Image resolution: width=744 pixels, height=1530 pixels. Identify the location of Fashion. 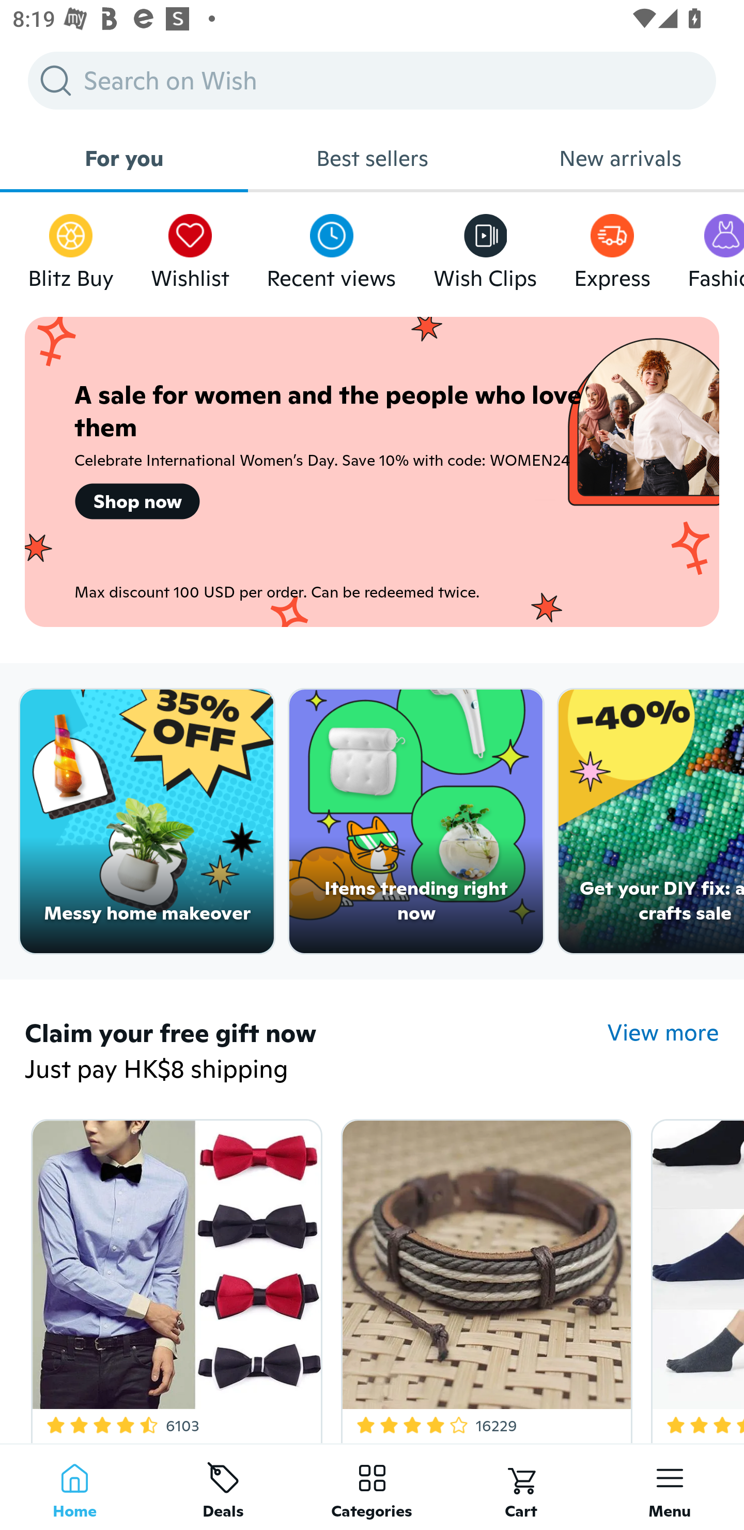
(716, 247).